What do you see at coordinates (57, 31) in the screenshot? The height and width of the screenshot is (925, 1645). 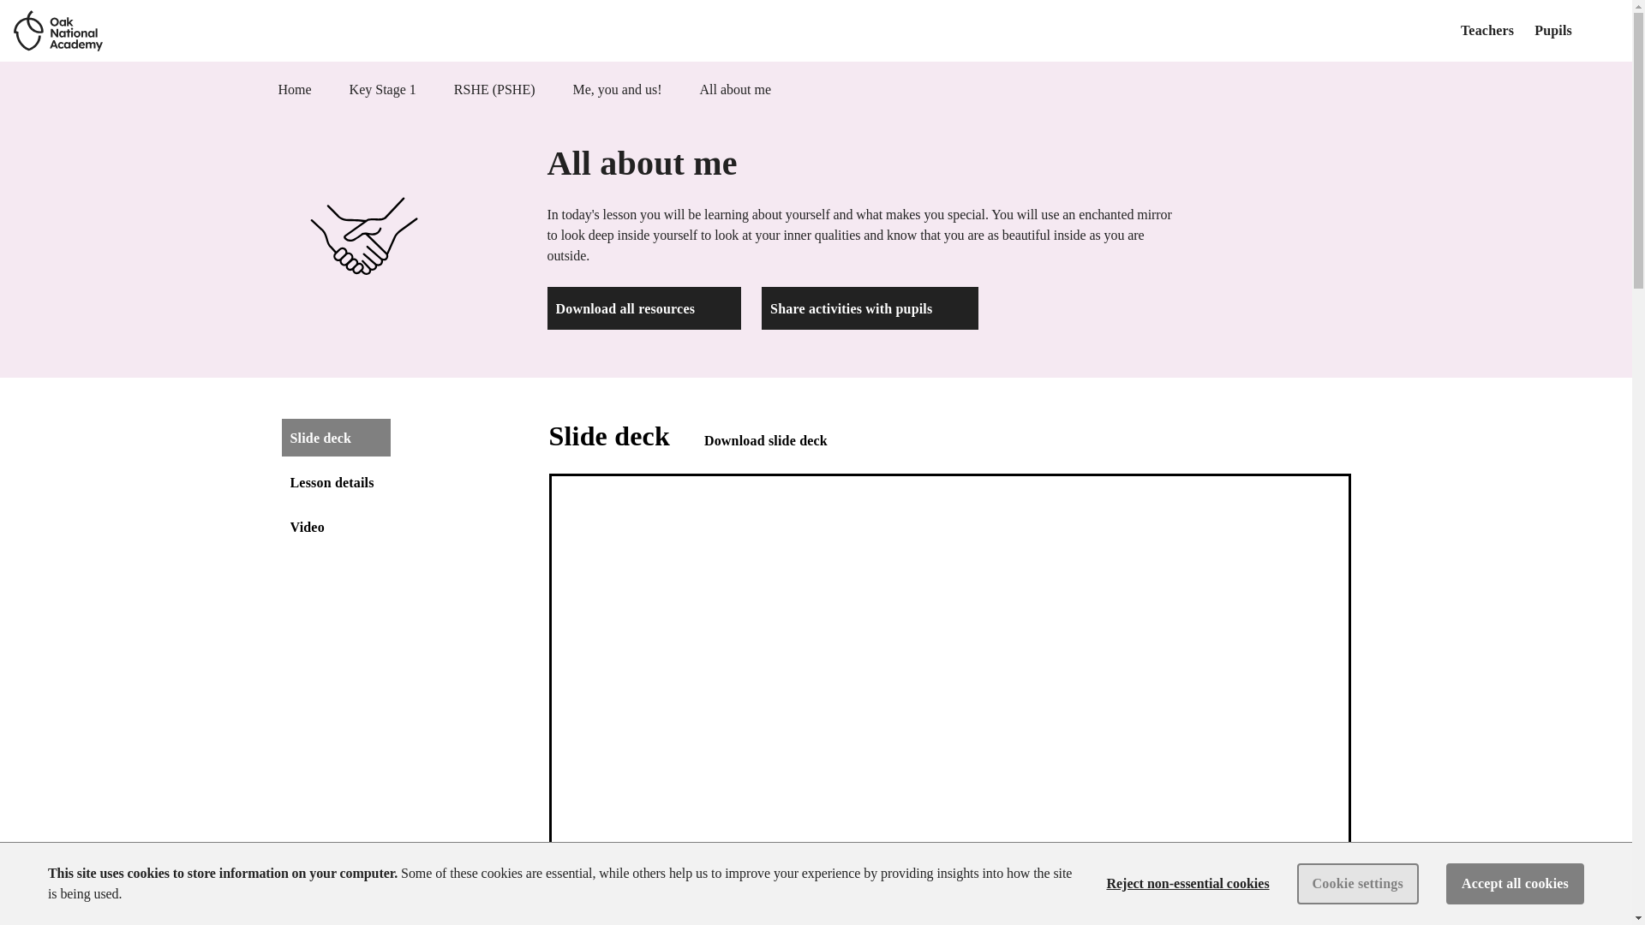 I see `Oak National Academy` at bounding box center [57, 31].